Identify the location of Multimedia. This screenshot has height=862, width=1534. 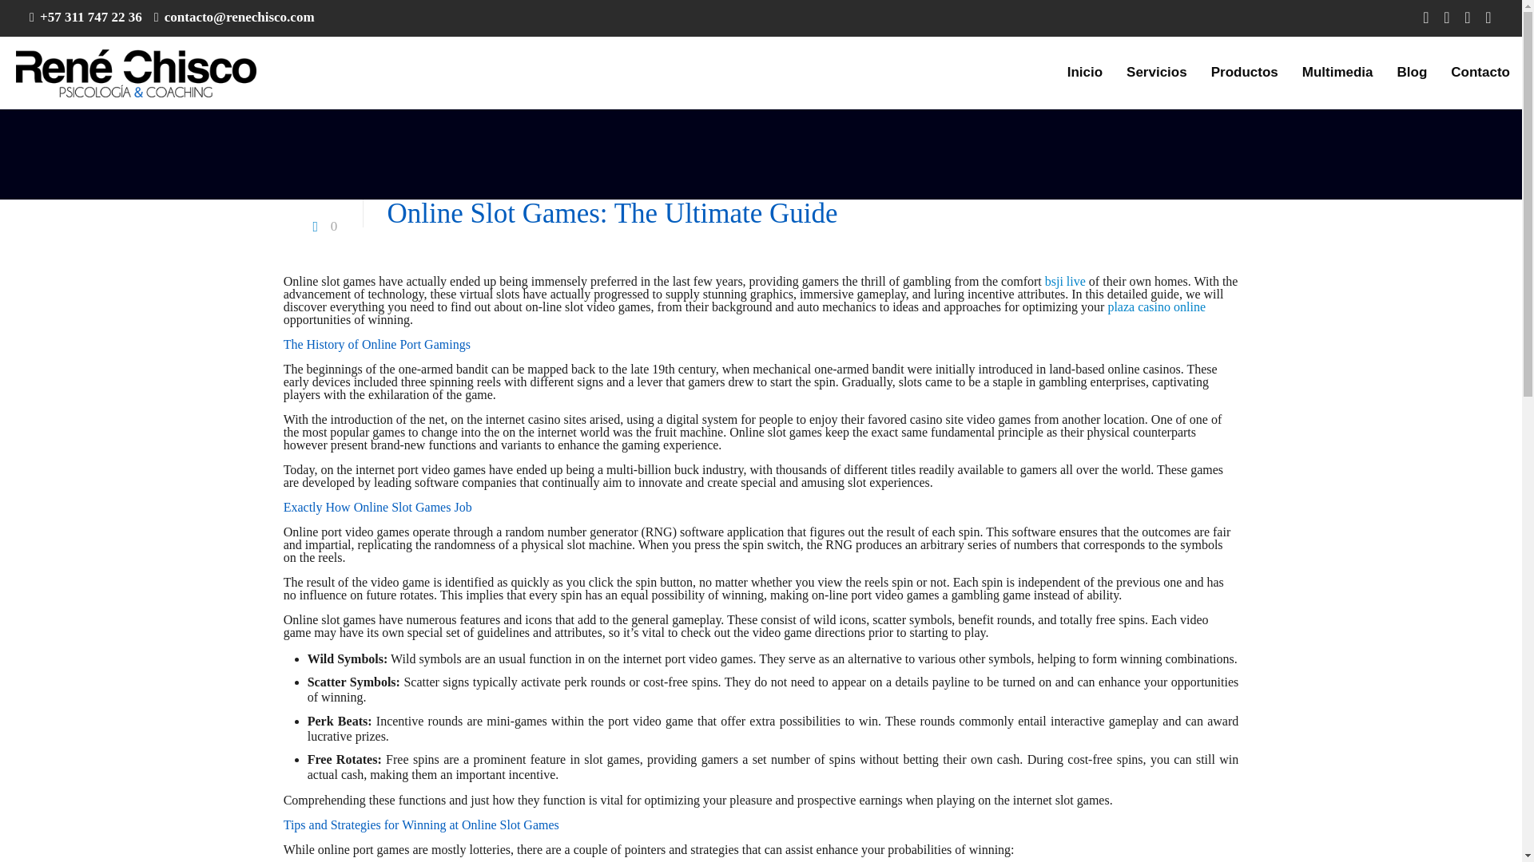
(1337, 73).